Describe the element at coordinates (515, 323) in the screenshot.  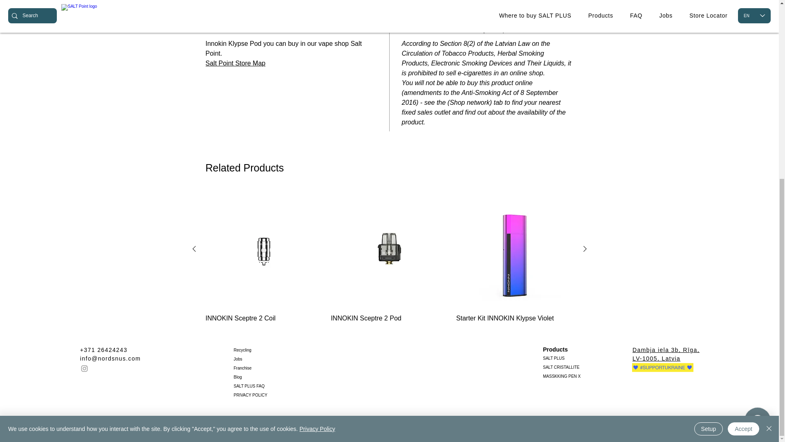
I see `Starter Kit INNOKIN Klypse Violet` at that location.